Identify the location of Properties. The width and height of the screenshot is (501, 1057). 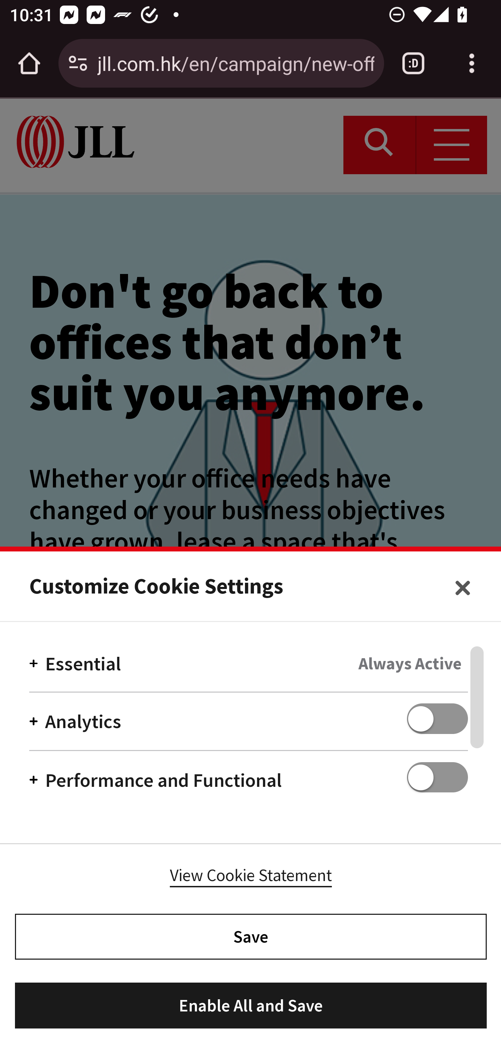
(251, 594).